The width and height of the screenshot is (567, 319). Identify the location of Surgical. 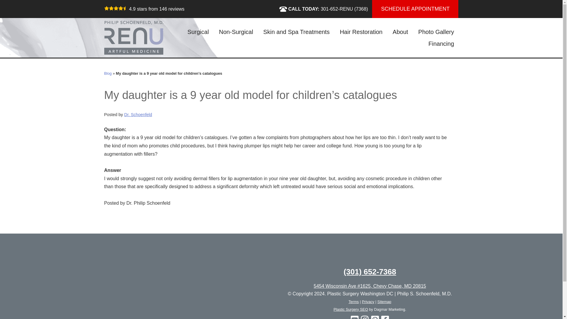
(198, 32).